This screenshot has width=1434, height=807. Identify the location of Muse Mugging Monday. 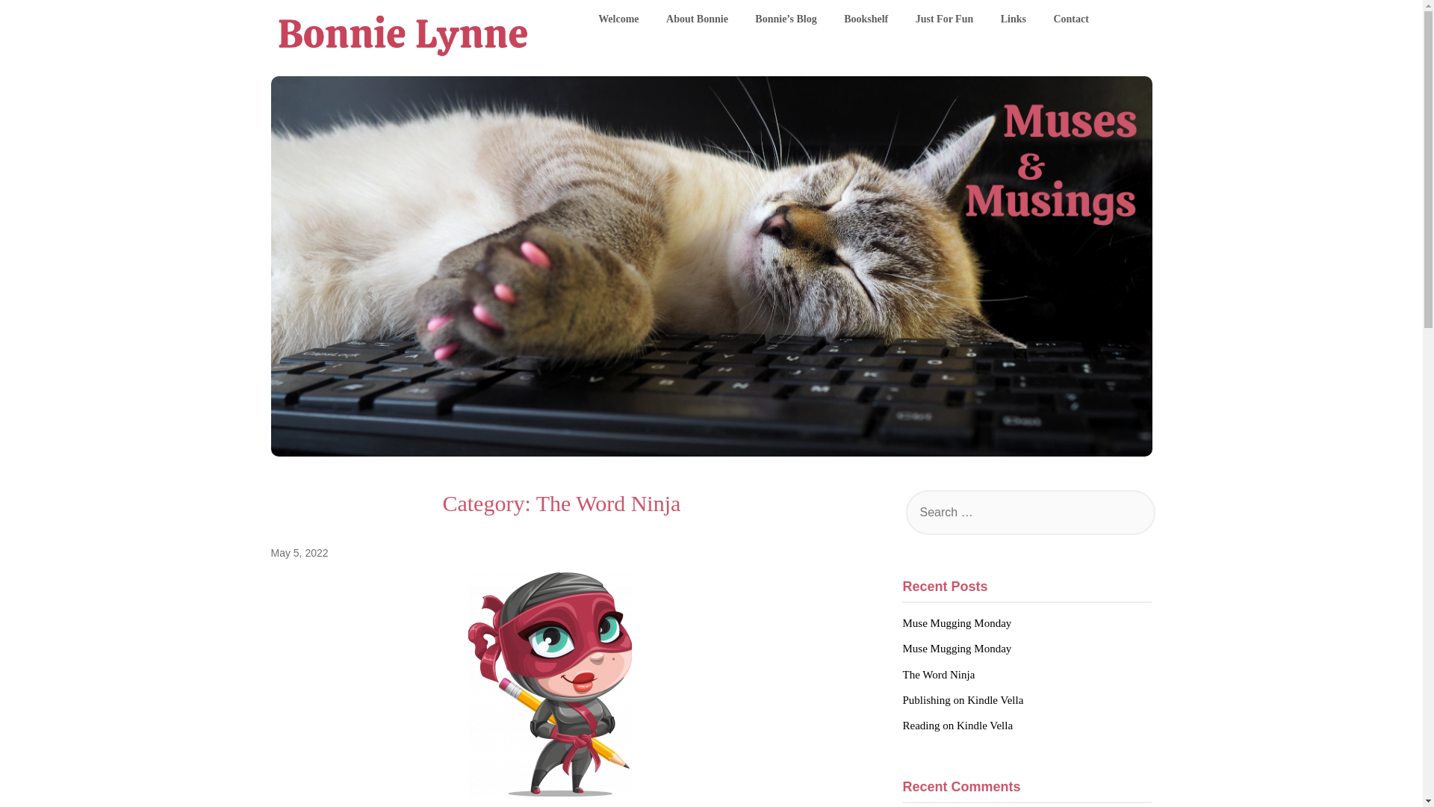
(956, 623).